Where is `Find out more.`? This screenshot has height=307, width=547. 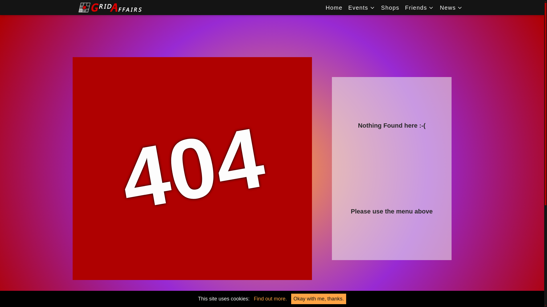
Find out more. is located at coordinates (270, 298).